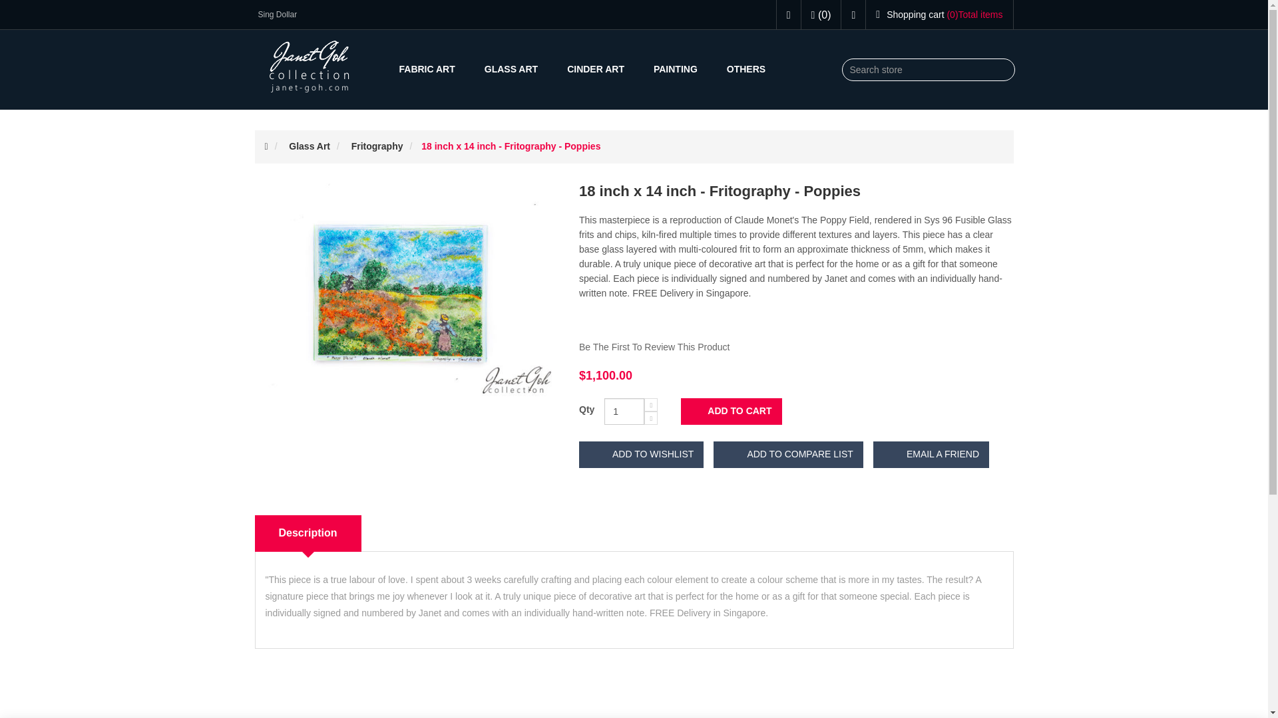  Describe the element at coordinates (624, 412) in the screenshot. I see `1` at that location.